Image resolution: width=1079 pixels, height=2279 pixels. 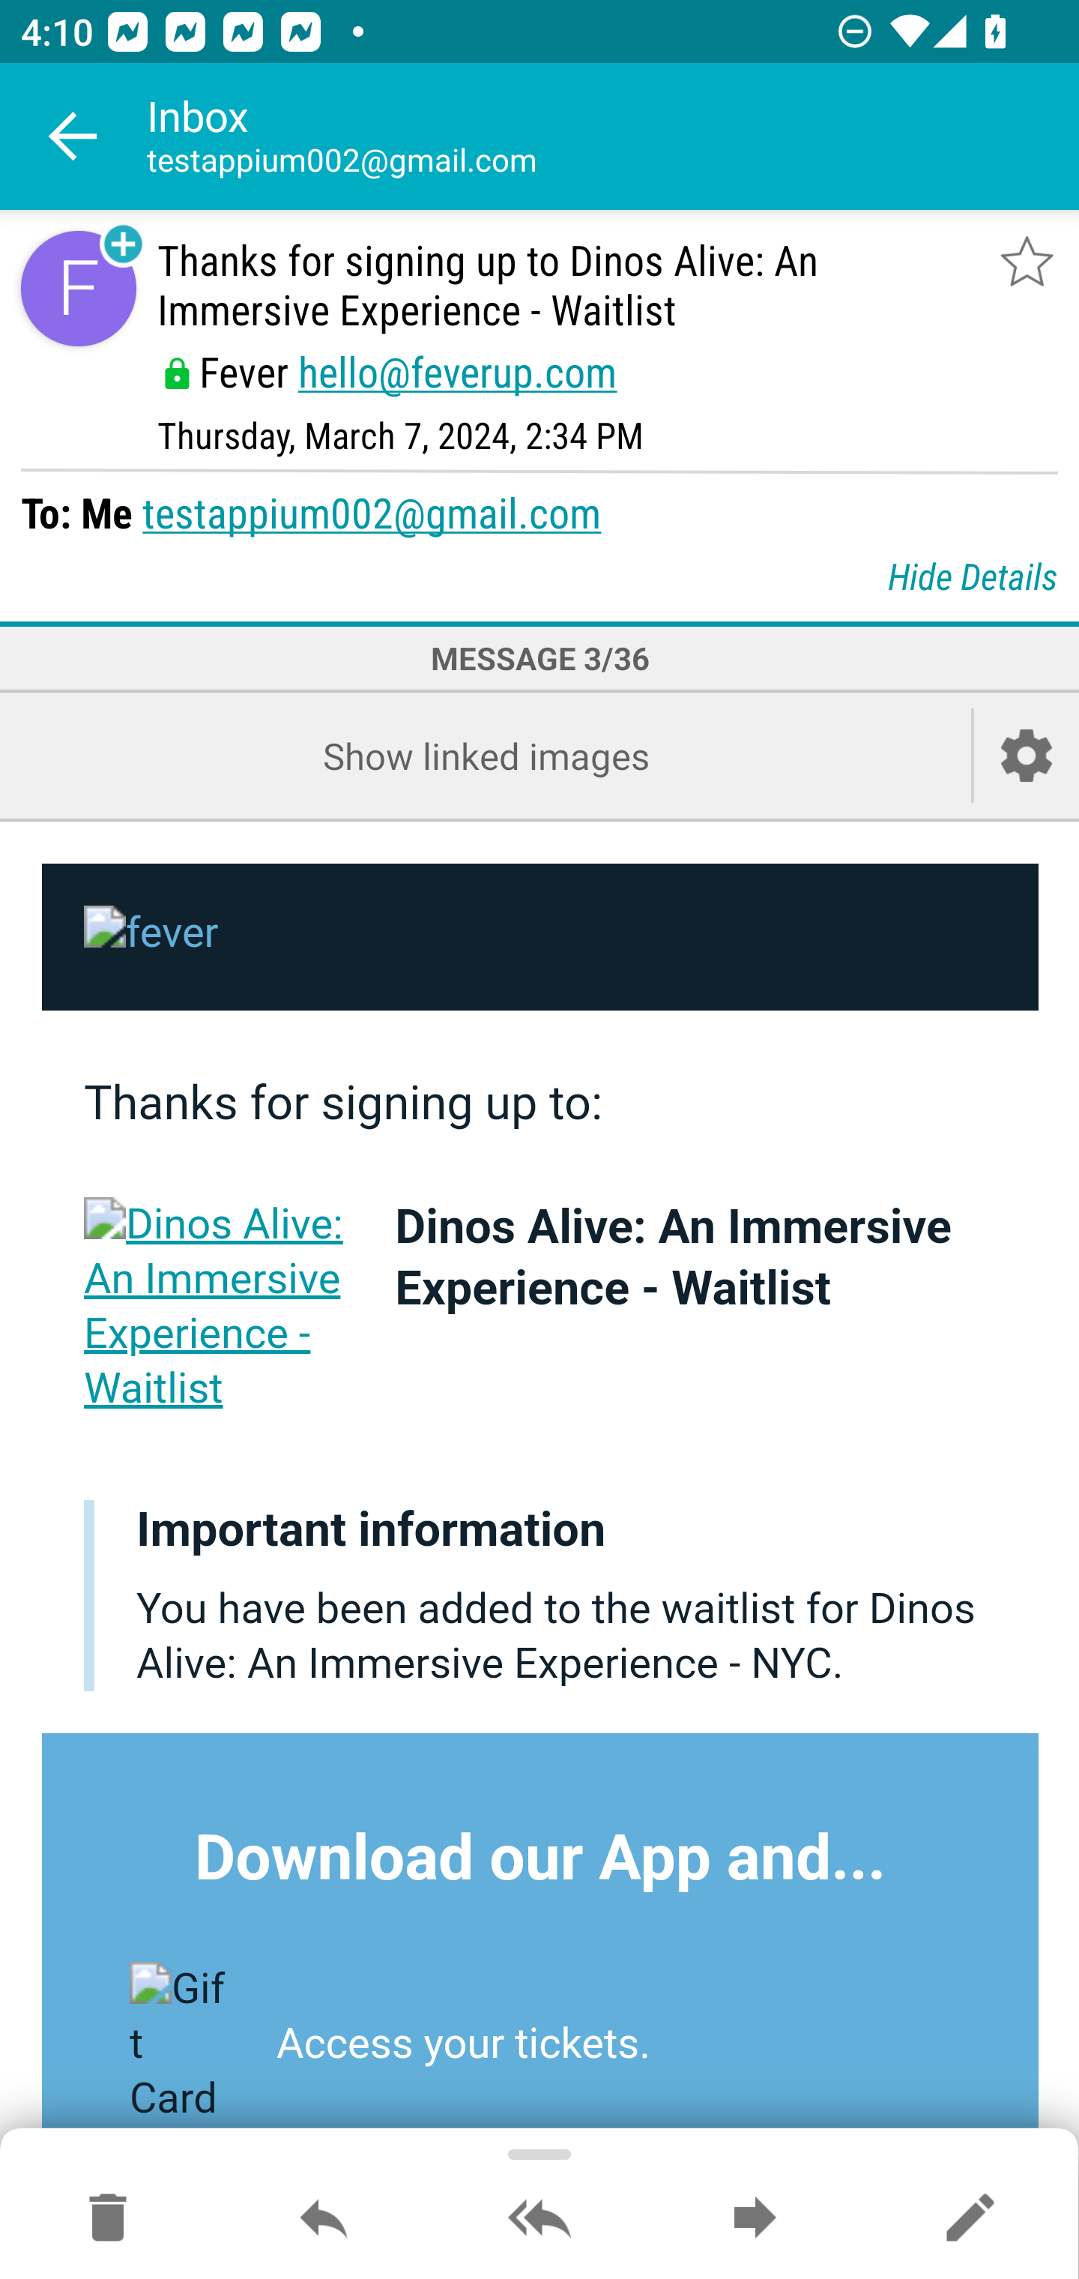 What do you see at coordinates (324, 2219) in the screenshot?
I see `Reply` at bounding box center [324, 2219].